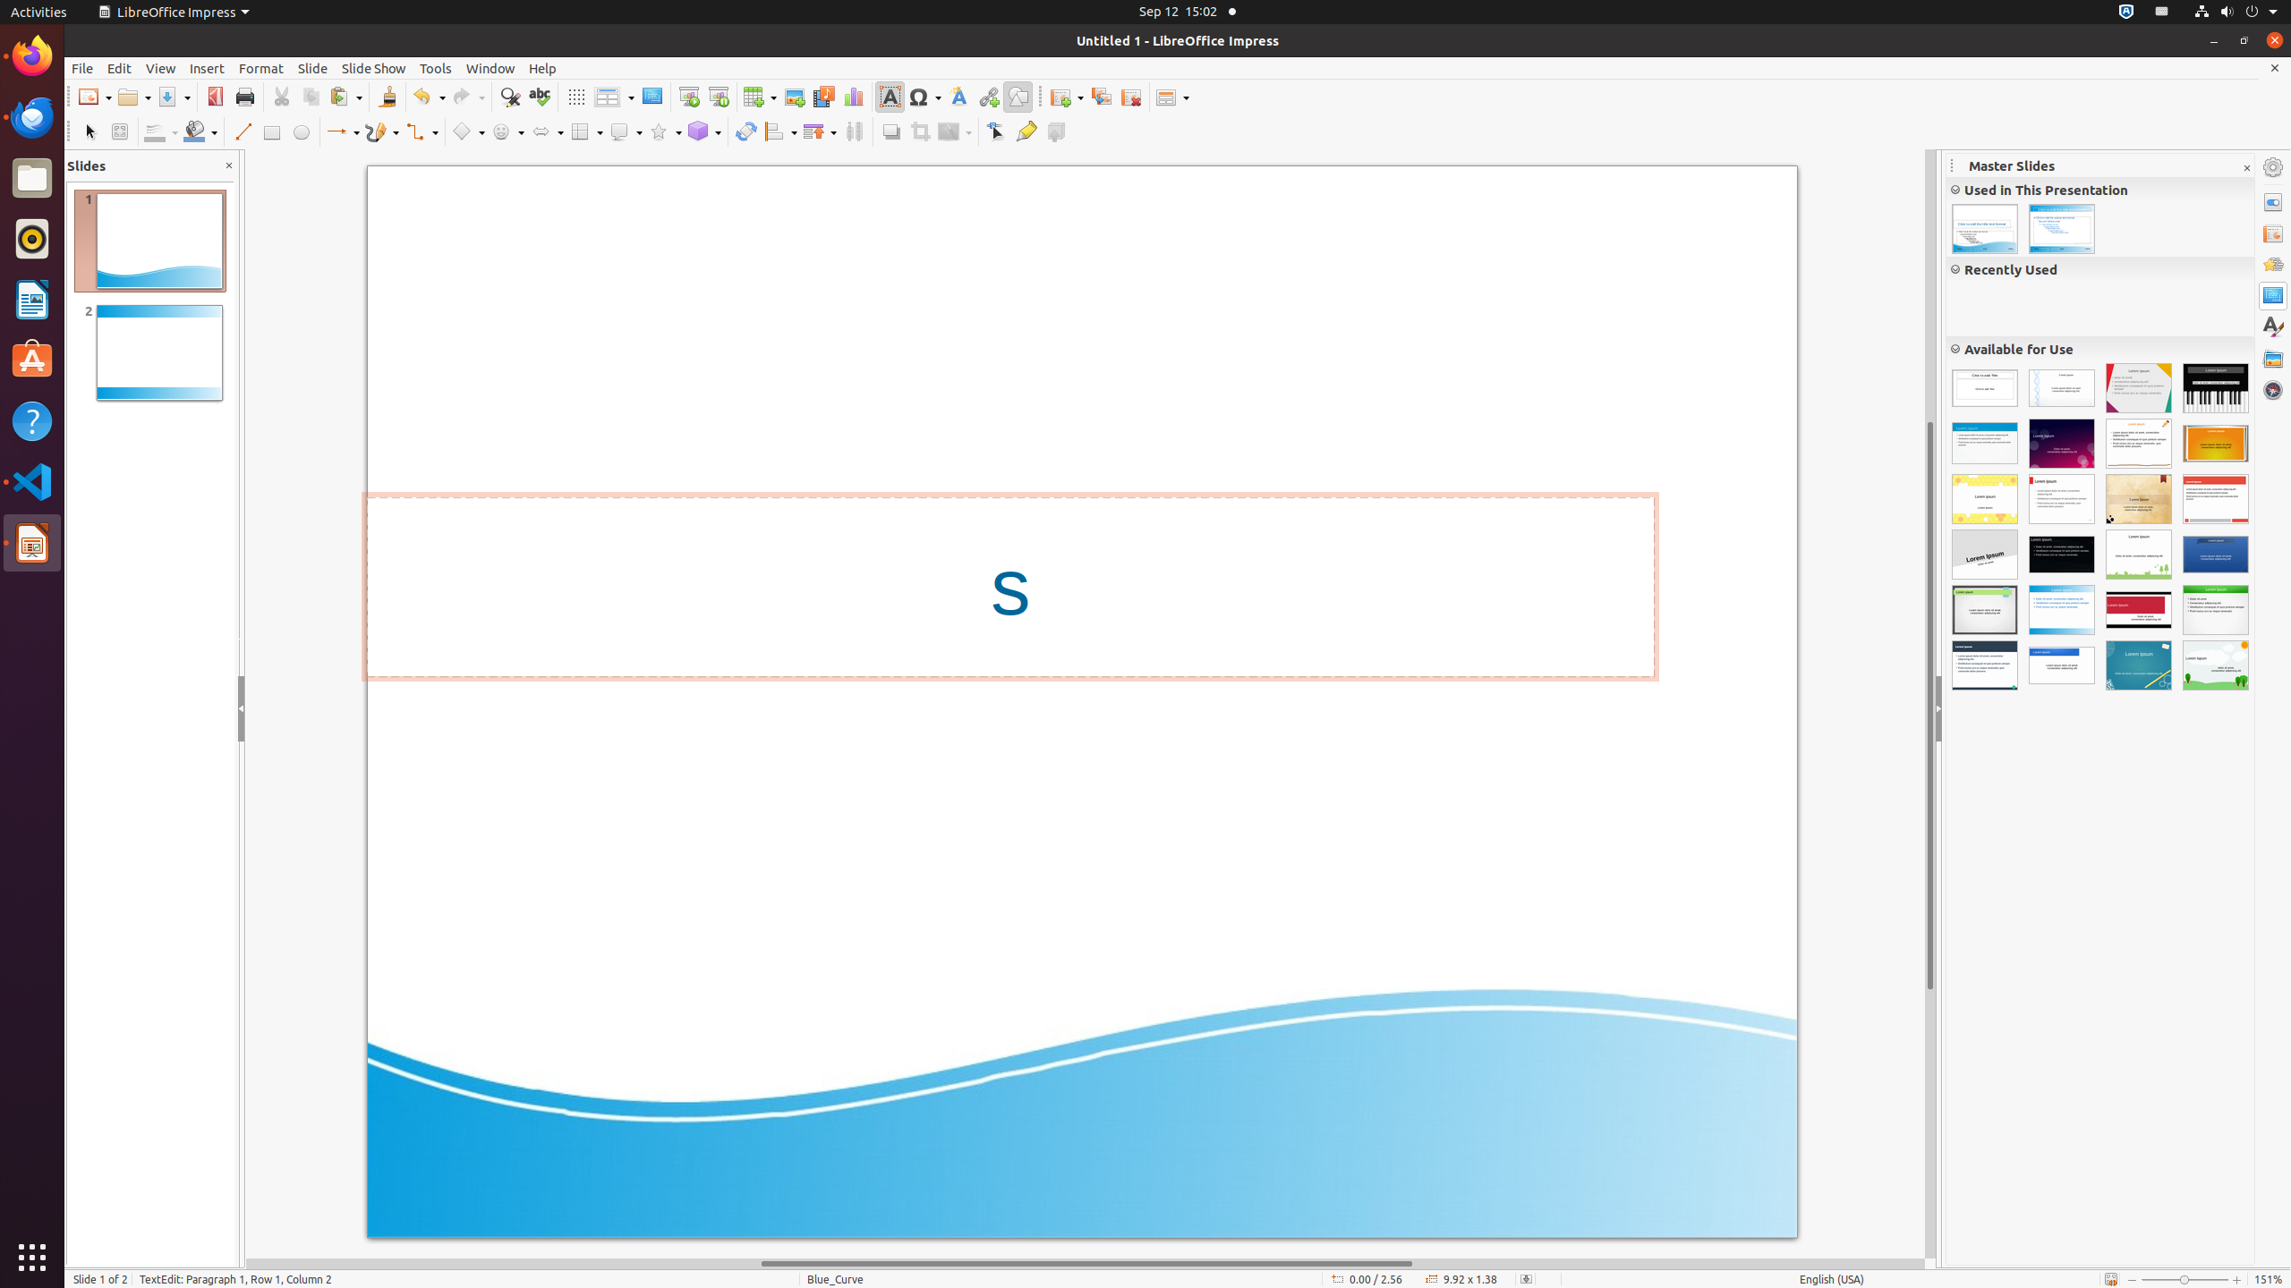 The width and height of the screenshot is (2291, 1288). I want to click on Nature Illustration, so click(2216, 665).